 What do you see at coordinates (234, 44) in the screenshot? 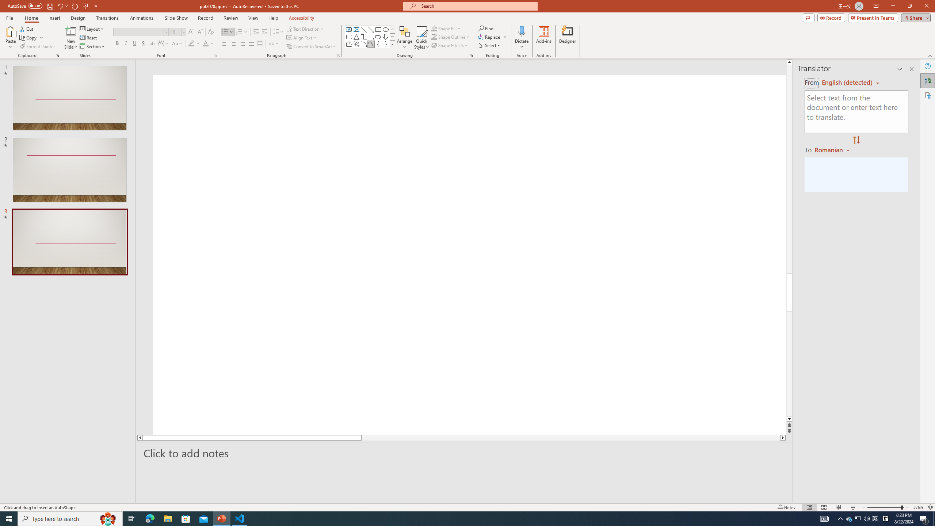
I see `Center` at bounding box center [234, 44].